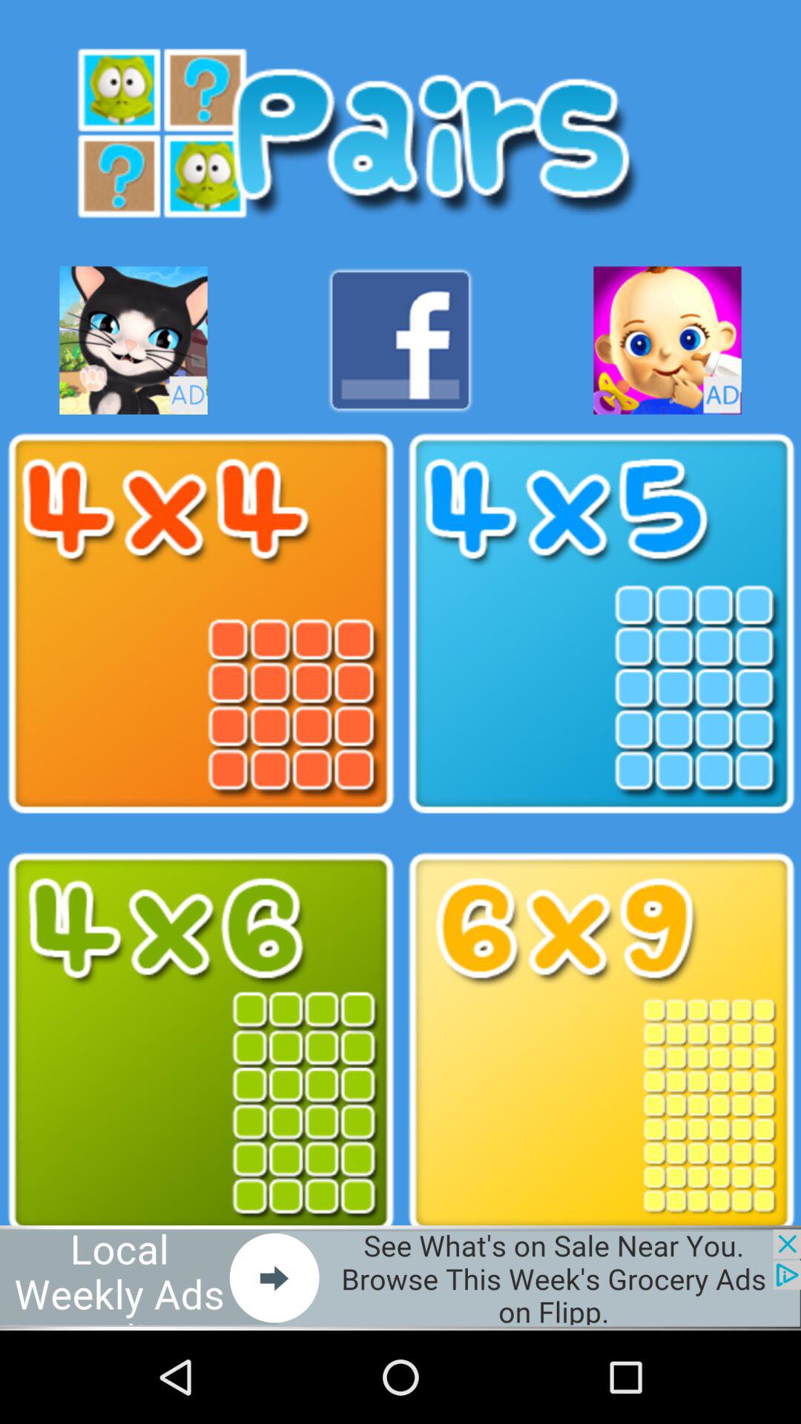  What do you see at coordinates (601, 624) in the screenshot?
I see `game page` at bounding box center [601, 624].